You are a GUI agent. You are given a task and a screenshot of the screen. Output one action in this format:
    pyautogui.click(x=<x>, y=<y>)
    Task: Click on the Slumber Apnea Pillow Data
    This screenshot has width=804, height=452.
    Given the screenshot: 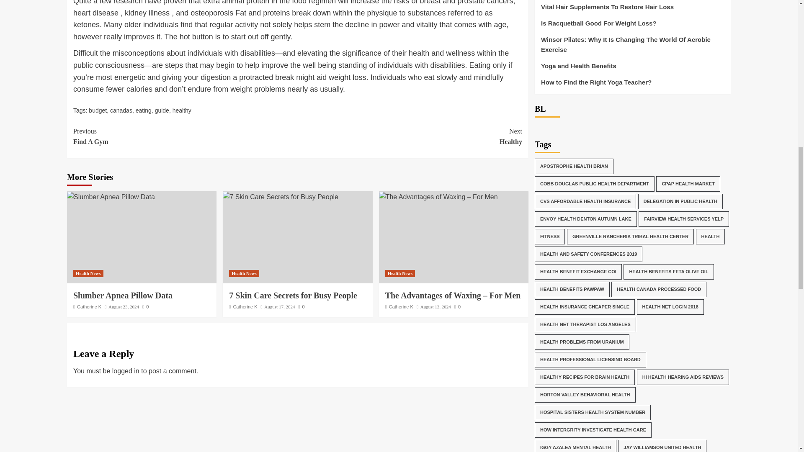 What is the action you would take?
    pyautogui.click(x=111, y=197)
    